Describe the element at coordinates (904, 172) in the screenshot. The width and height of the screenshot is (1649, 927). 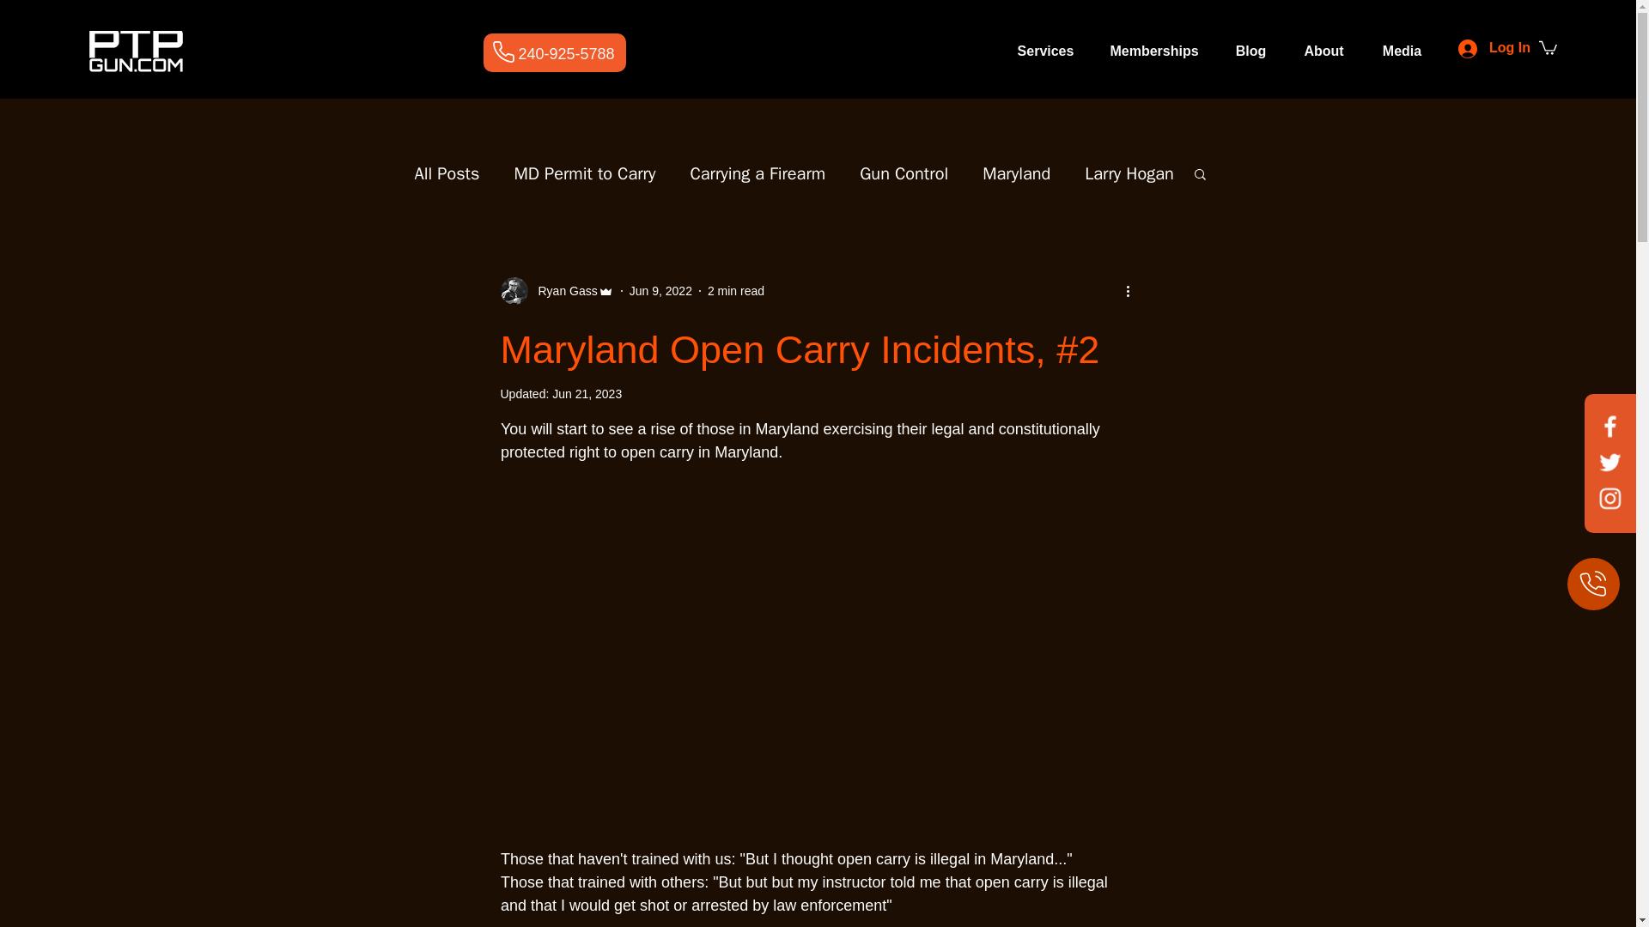
I see `Gun Control` at that location.